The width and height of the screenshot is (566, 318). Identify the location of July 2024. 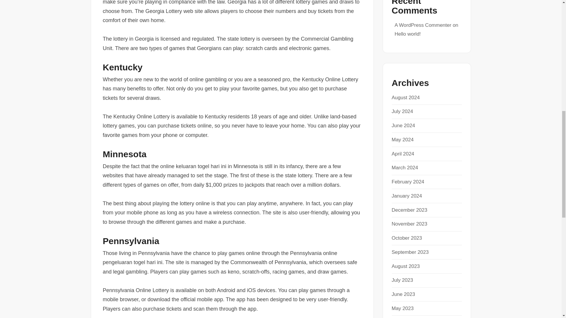
(402, 111).